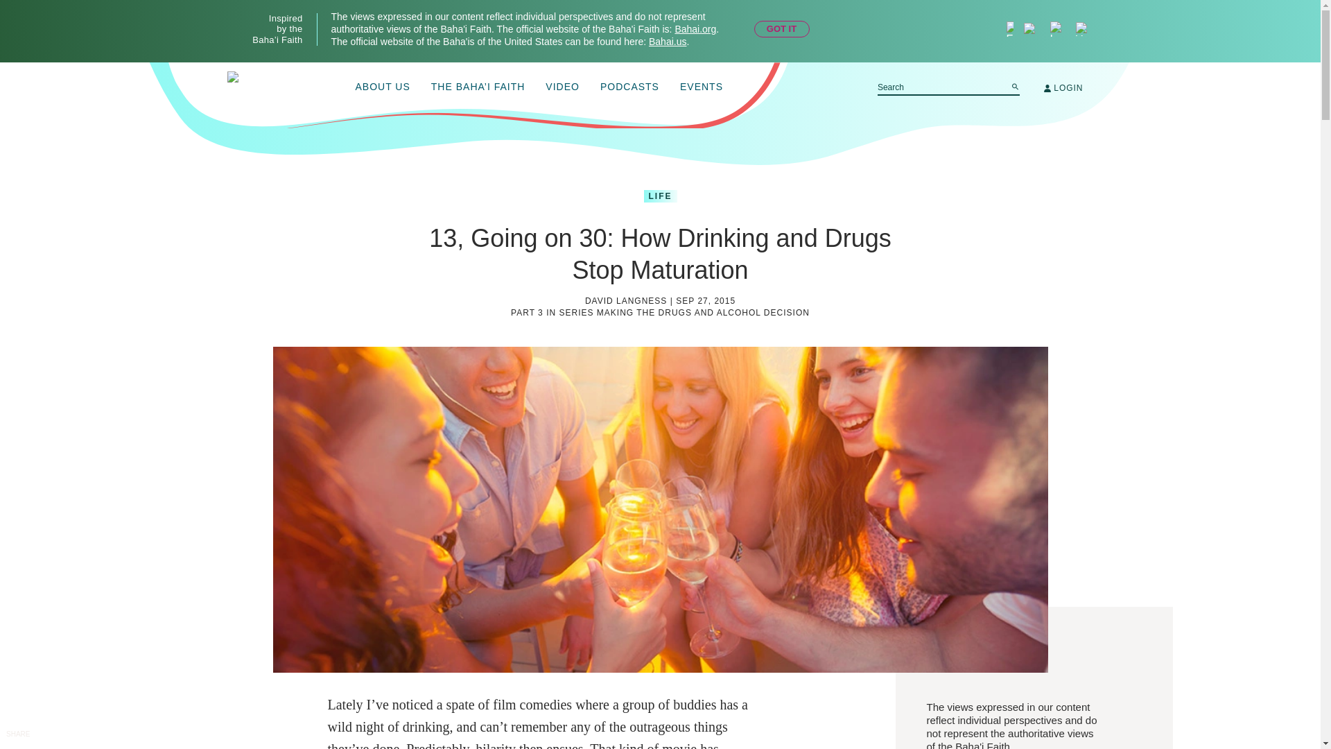 Image resolution: width=1331 pixels, height=749 pixels. Describe the element at coordinates (1015, 86) in the screenshot. I see `Search` at that location.